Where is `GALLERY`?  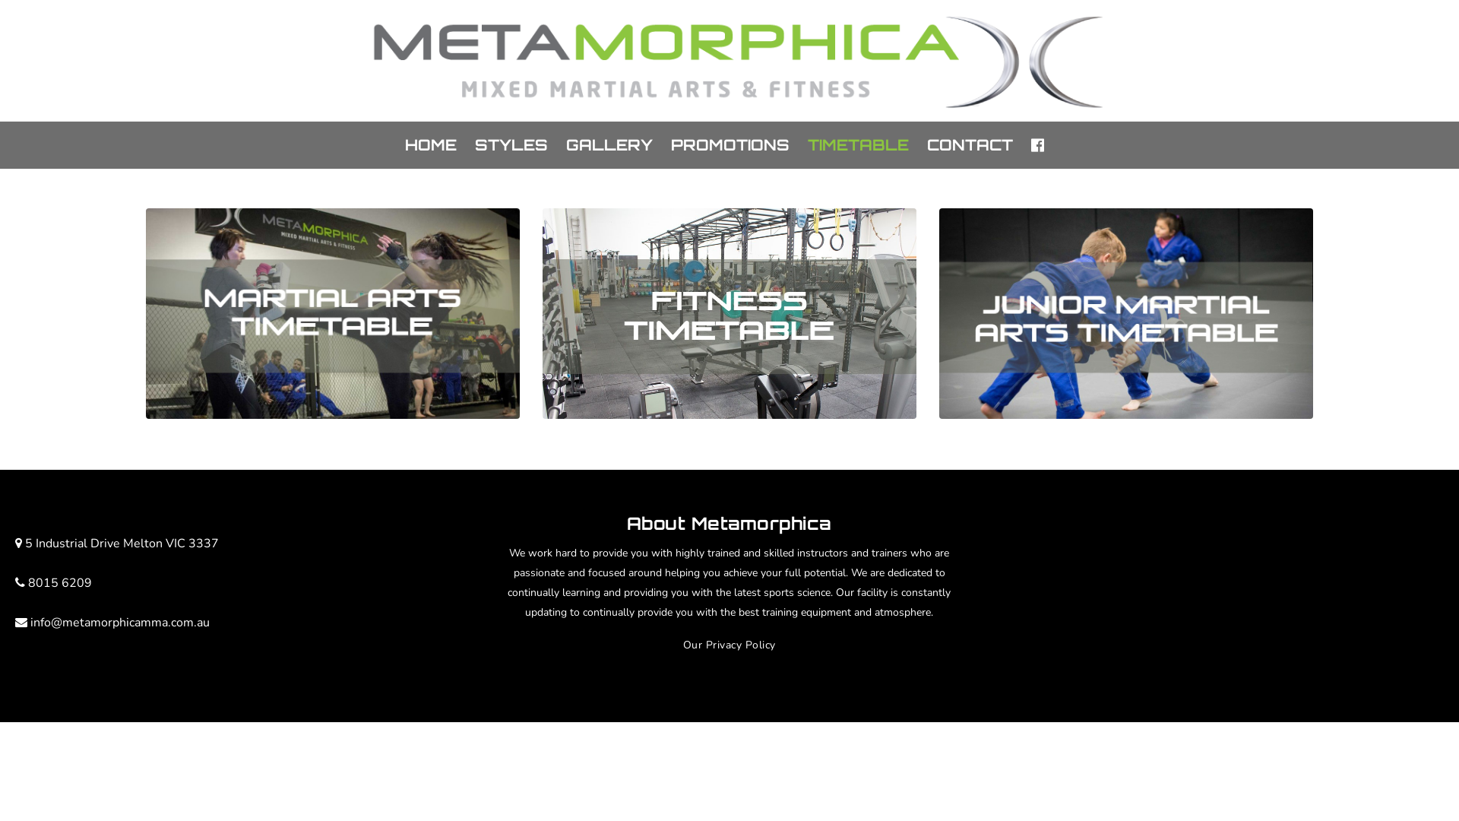
GALLERY is located at coordinates (609, 145).